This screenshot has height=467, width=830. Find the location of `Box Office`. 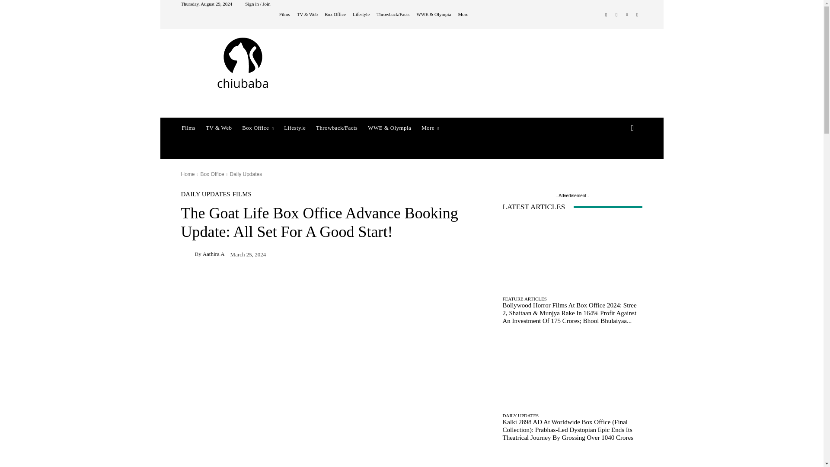

Box Office is located at coordinates (335, 14).